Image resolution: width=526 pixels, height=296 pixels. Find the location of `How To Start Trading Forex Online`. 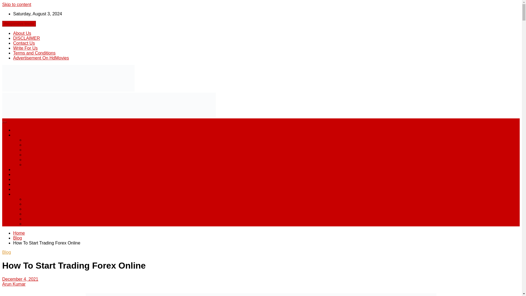

How To Start Trading Forex Online is located at coordinates (20, 279).